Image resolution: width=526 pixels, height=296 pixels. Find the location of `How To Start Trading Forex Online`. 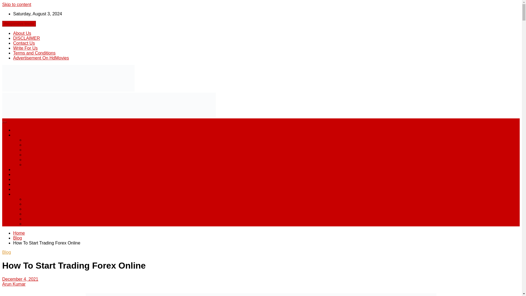

How To Start Trading Forex Online is located at coordinates (20, 279).